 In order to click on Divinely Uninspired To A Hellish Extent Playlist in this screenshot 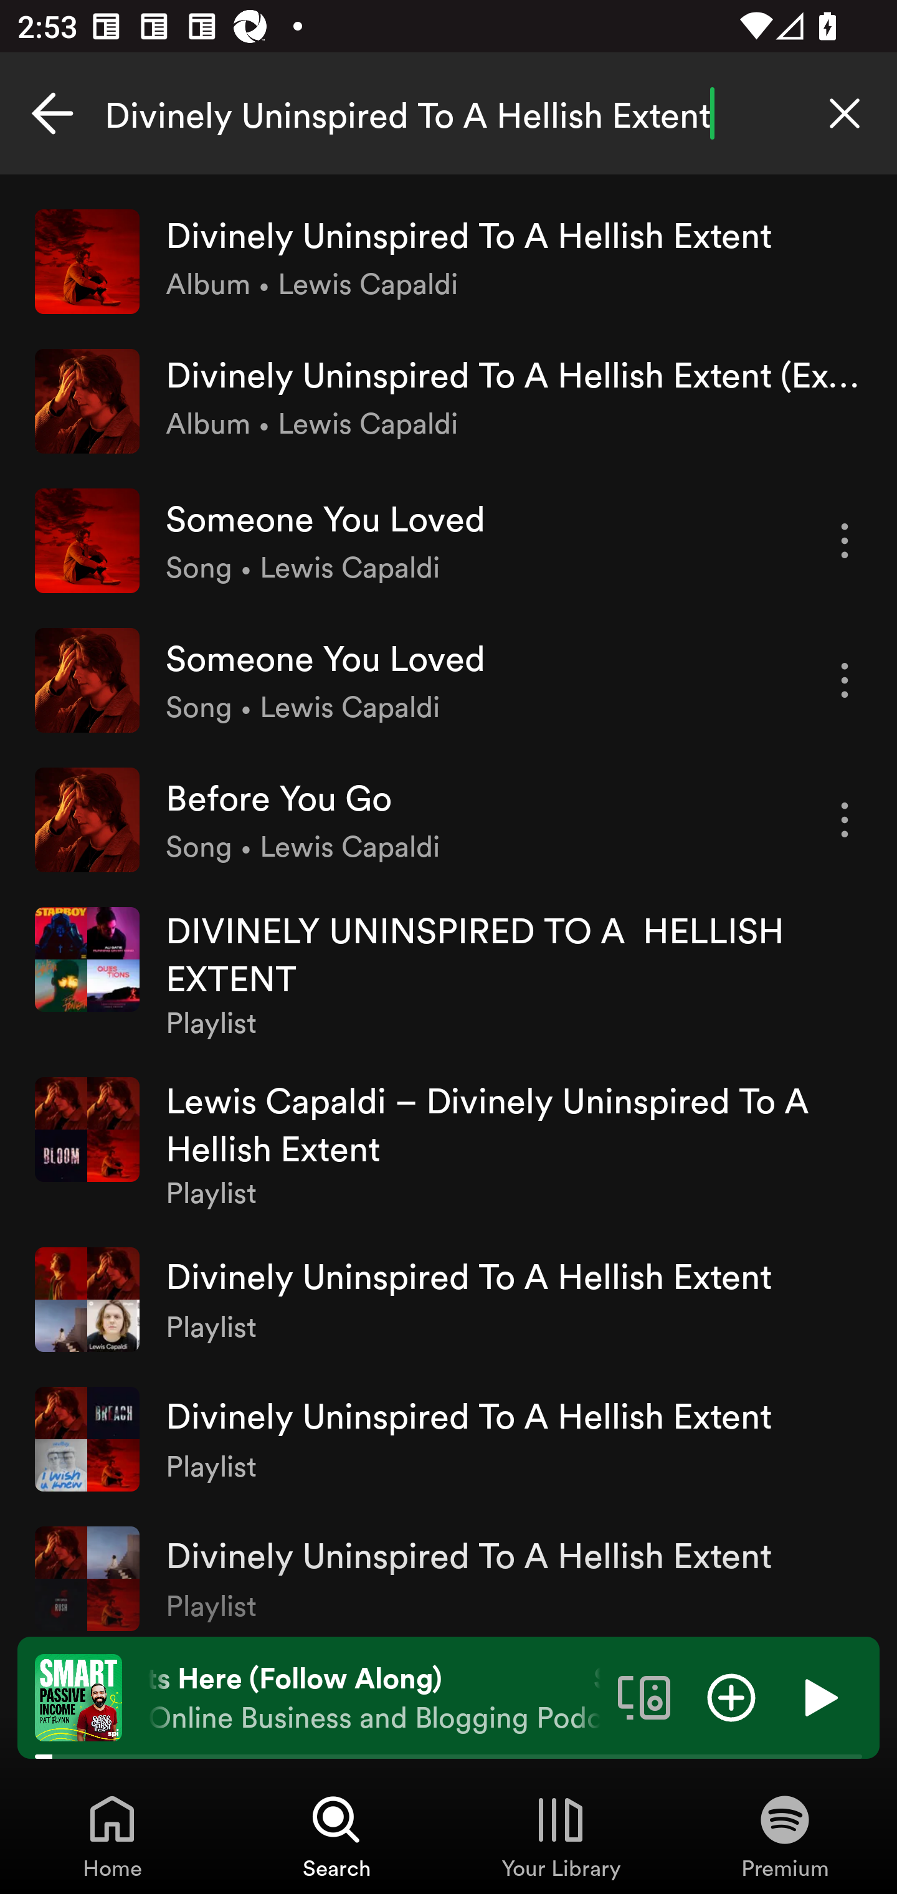, I will do `click(448, 1573)`.